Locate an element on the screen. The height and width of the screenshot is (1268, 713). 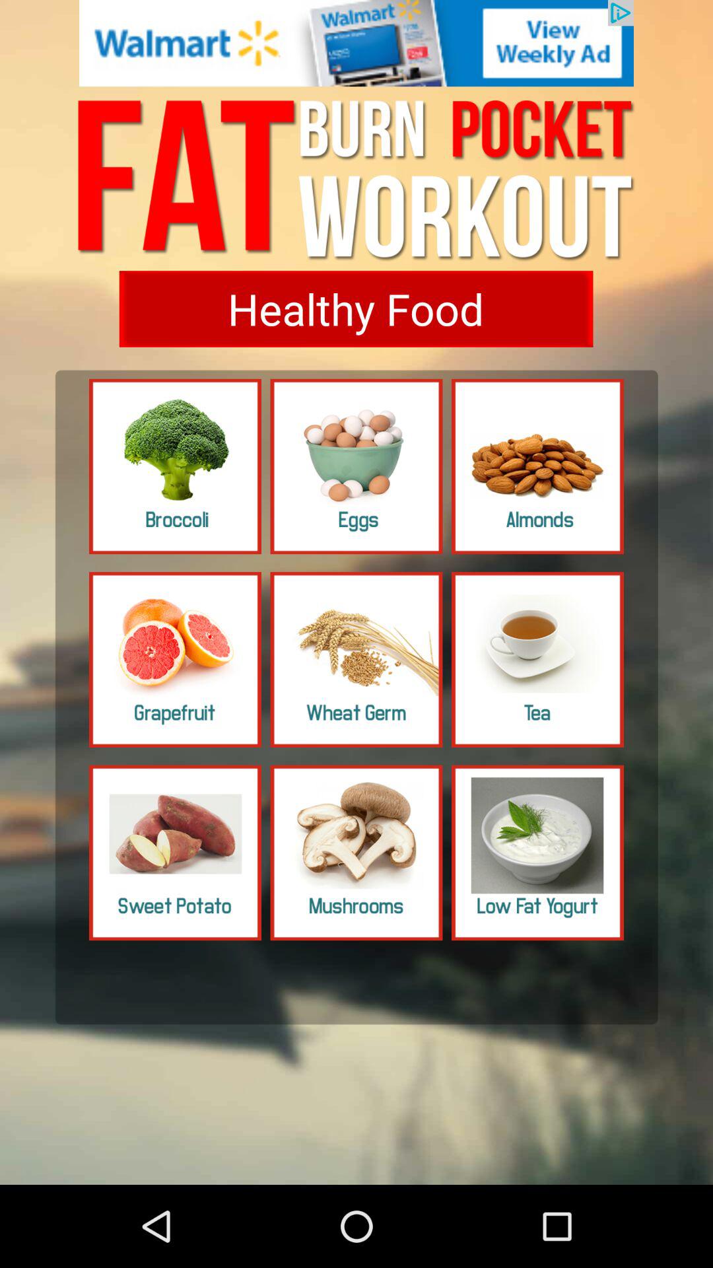
select the option of low fat yogurt is located at coordinates (537, 853).